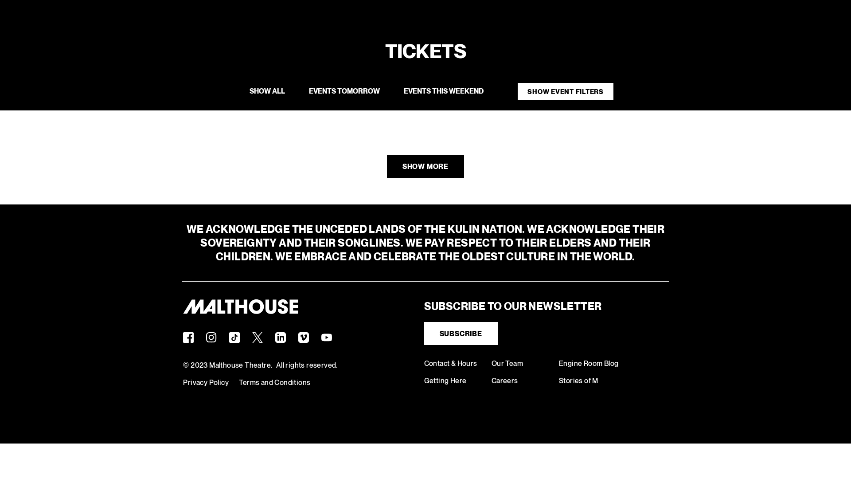 The image size is (851, 479). Describe the element at coordinates (206, 382) in the screenshot. I see `Privacy Policy` at that location.